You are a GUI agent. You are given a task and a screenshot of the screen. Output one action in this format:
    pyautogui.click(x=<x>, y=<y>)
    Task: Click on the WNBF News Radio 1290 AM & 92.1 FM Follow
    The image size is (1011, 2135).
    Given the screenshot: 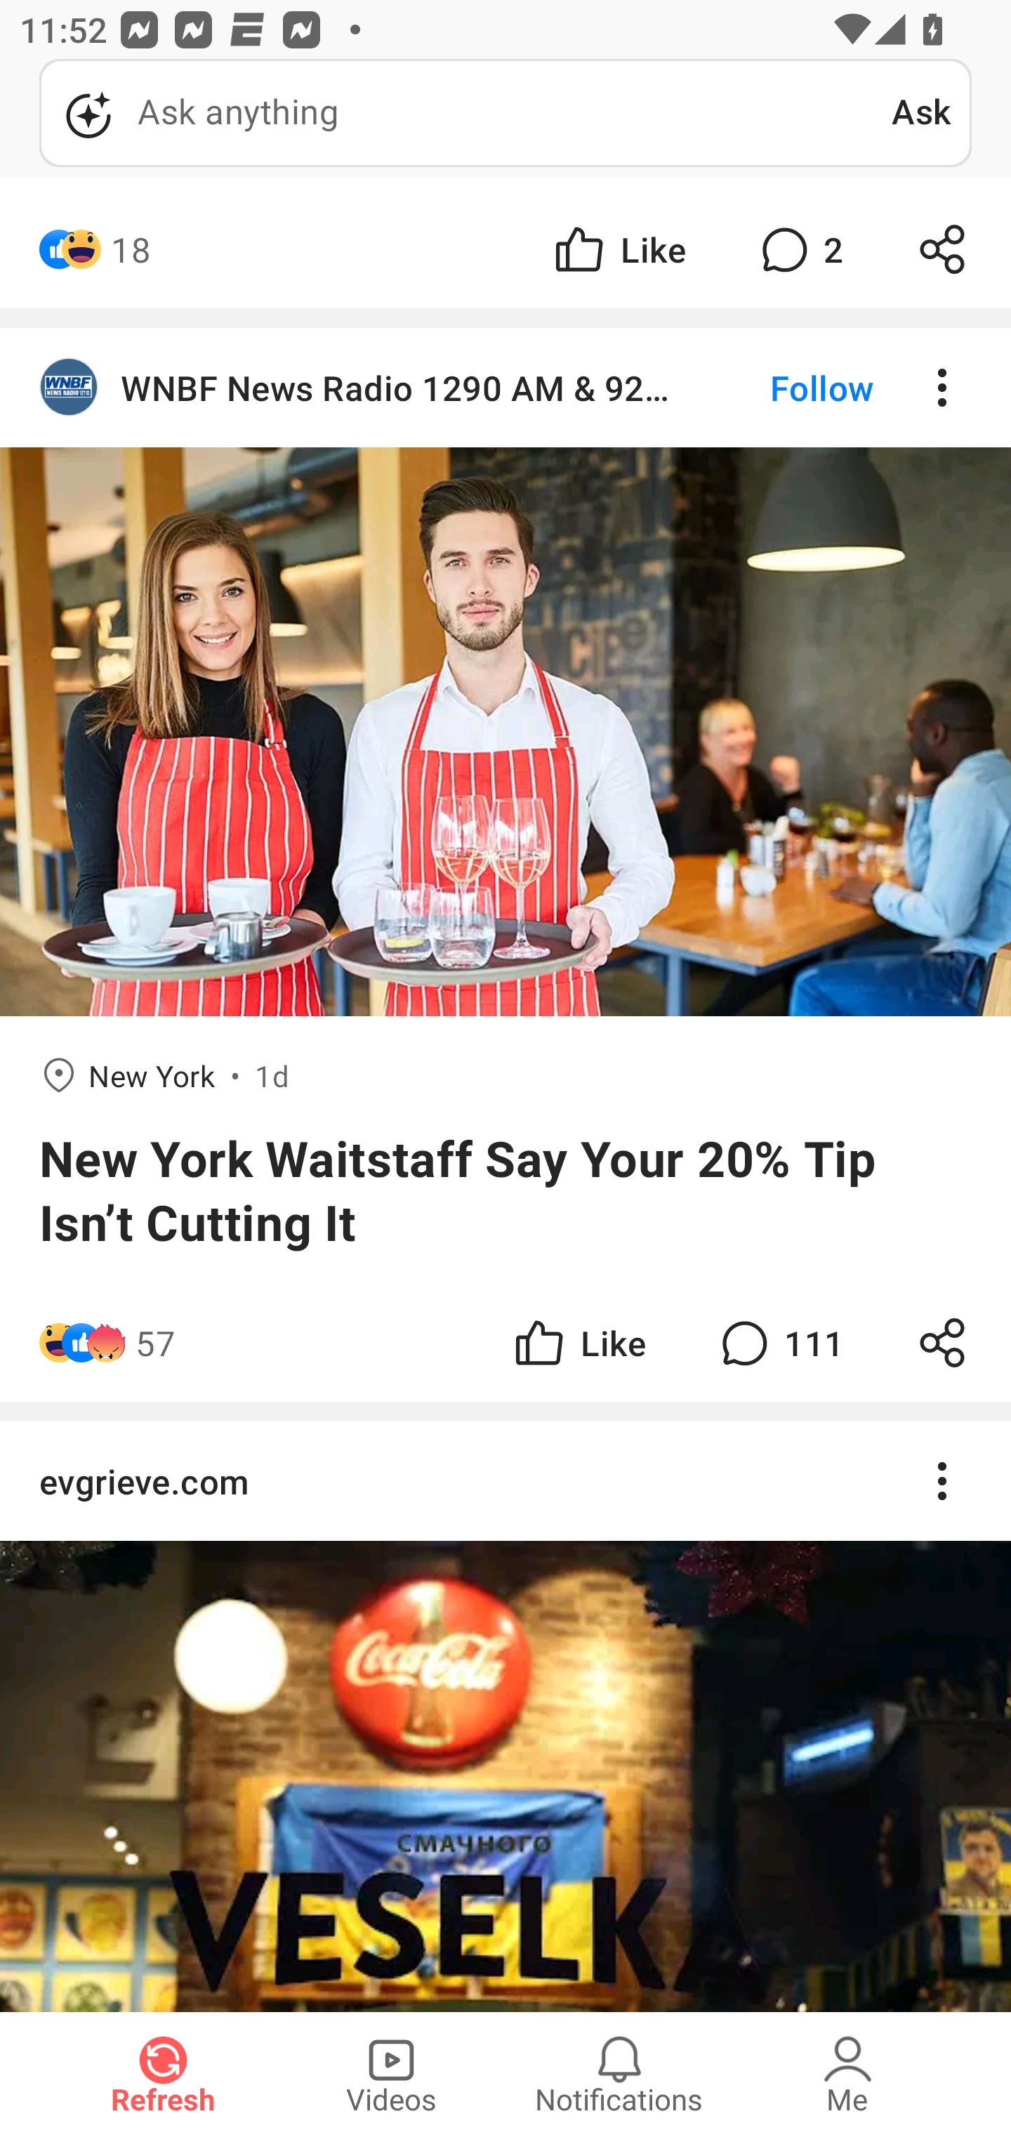 What is the action you would take?
    pyautogui.click(x=505, y=388)
    